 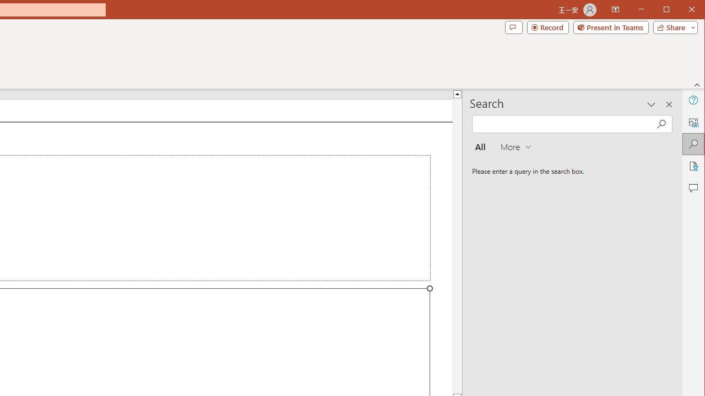 What do you see at coordinates (513, 28) in the screenshot?
I see `Comments` at bounding box center [513, 28].